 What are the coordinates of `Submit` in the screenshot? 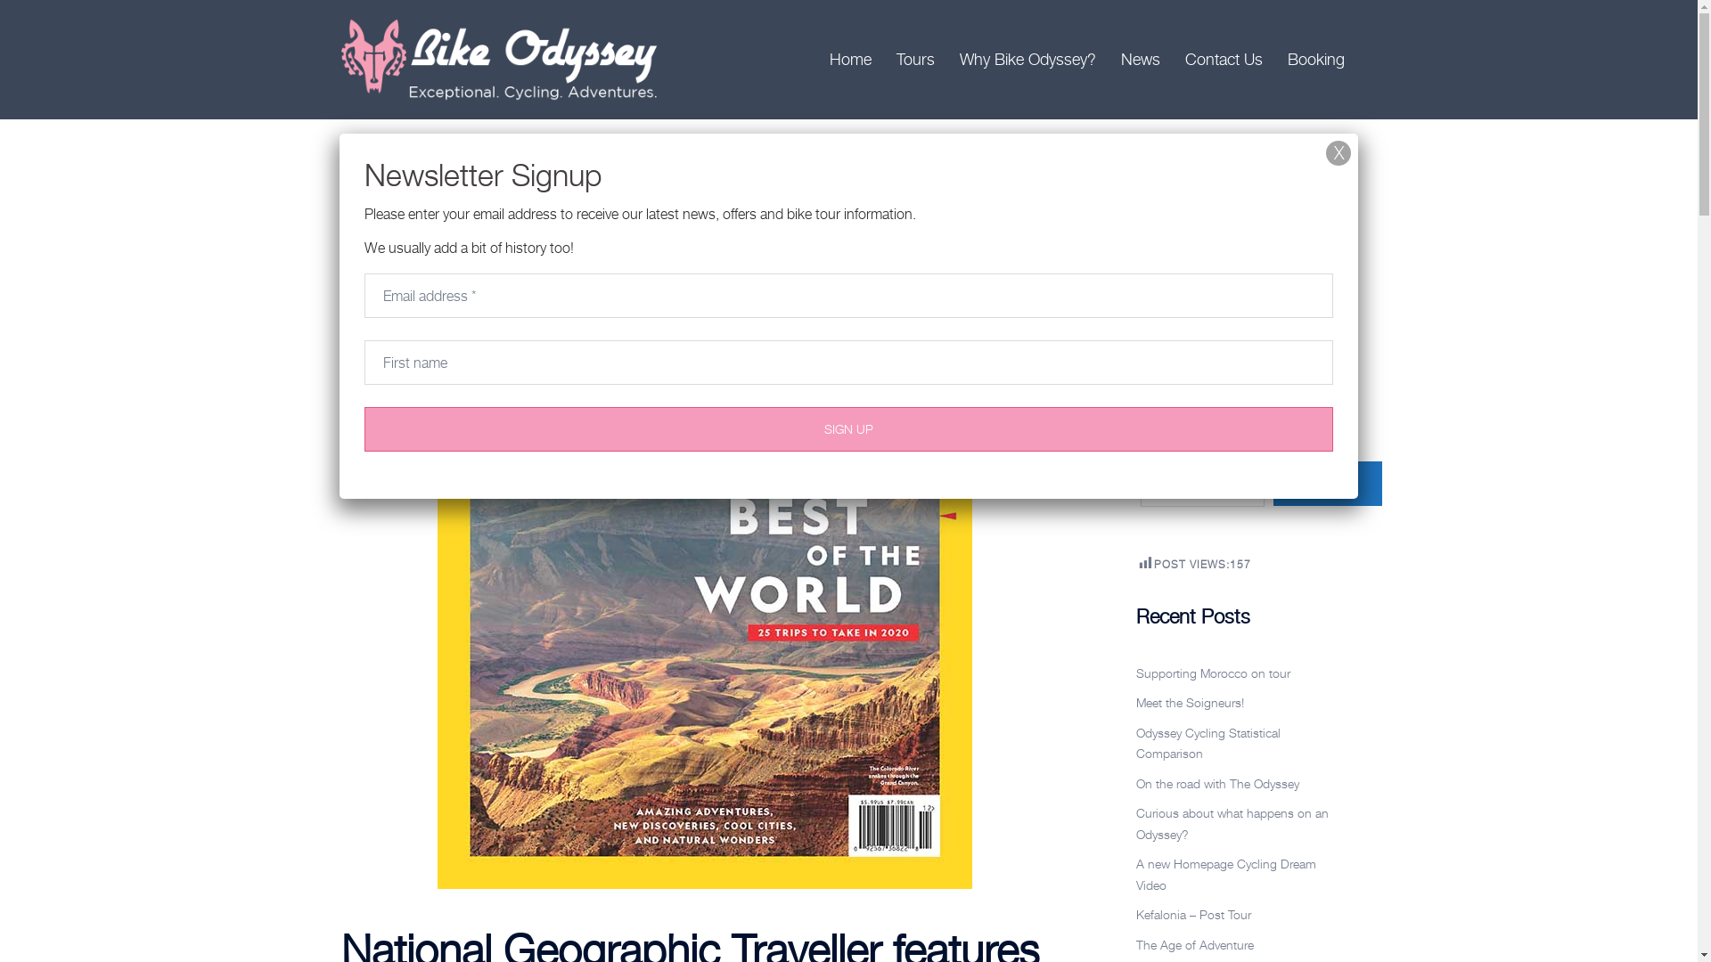 It's located at (1328, 484).